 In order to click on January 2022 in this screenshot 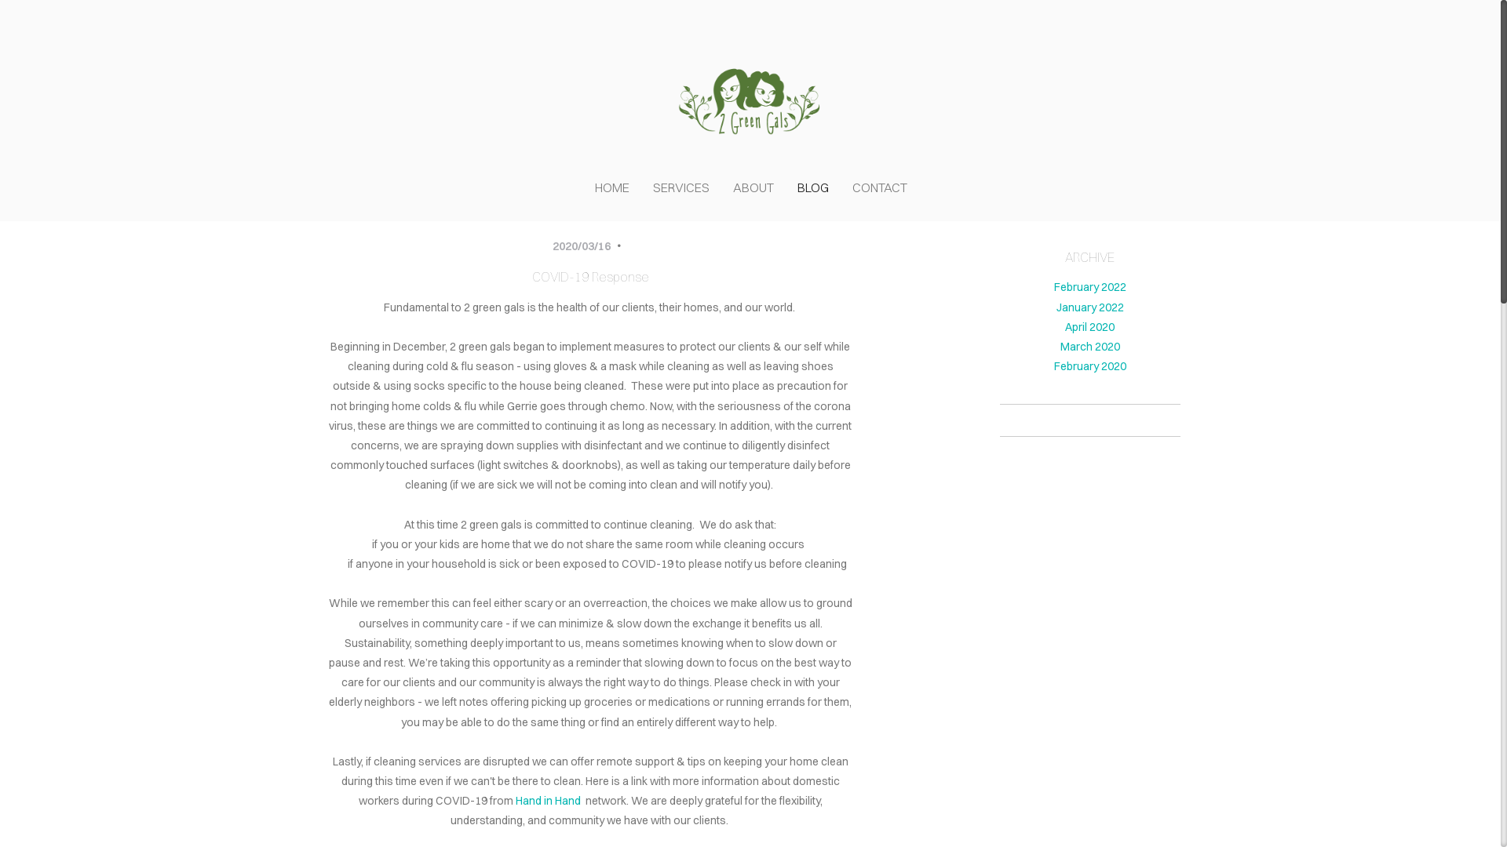, I will do `click(1090, 307)`.